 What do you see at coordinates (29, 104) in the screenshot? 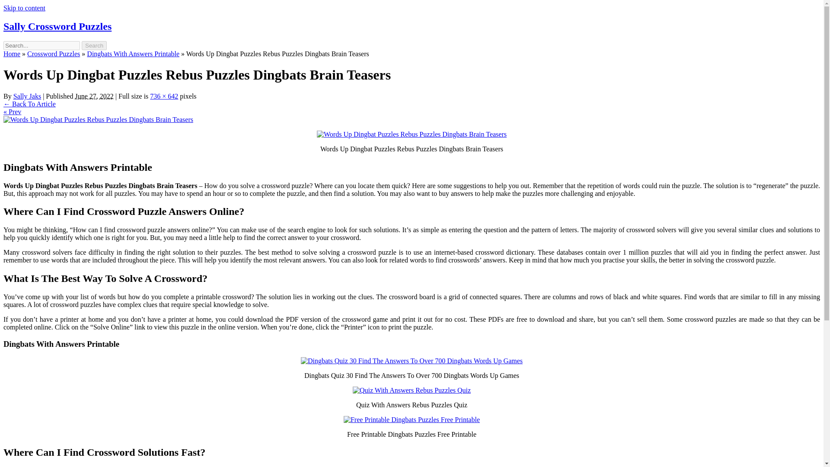
I see `Return to Dingbats With Answers Printable` at bounding box center [29, 104].